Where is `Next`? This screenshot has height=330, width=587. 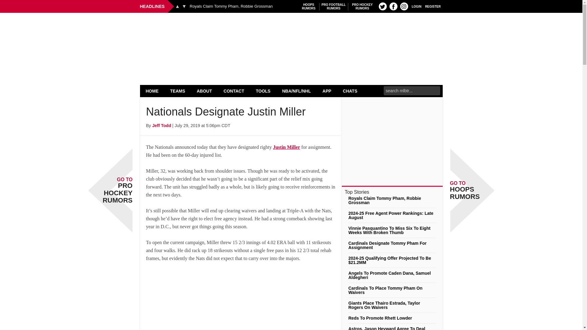
Next is located at coordinates (416, 6).